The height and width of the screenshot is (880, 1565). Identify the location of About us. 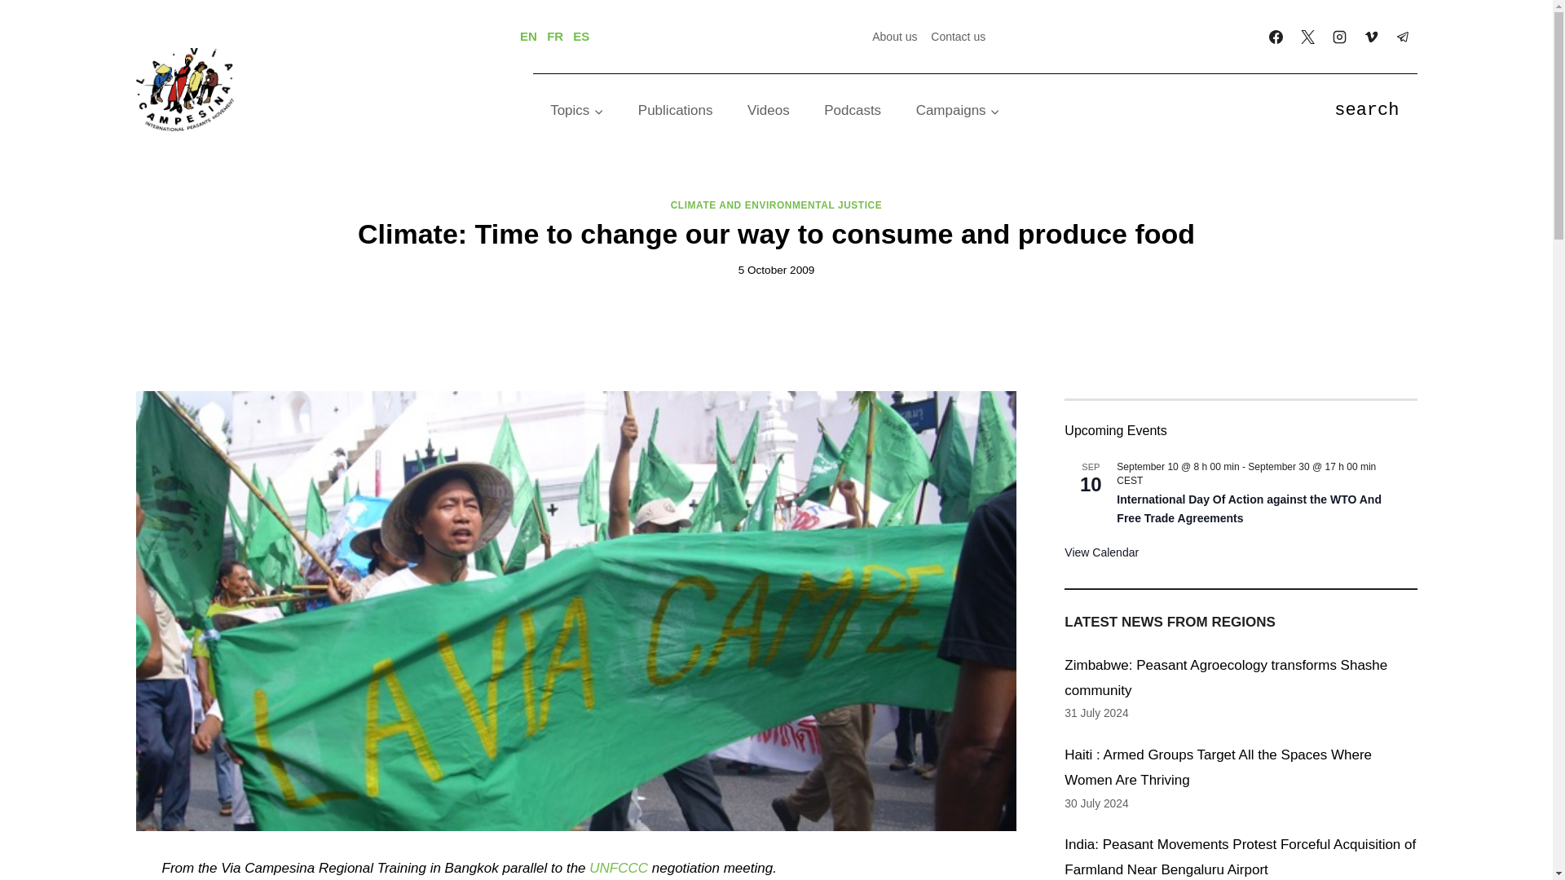
(895, 36).